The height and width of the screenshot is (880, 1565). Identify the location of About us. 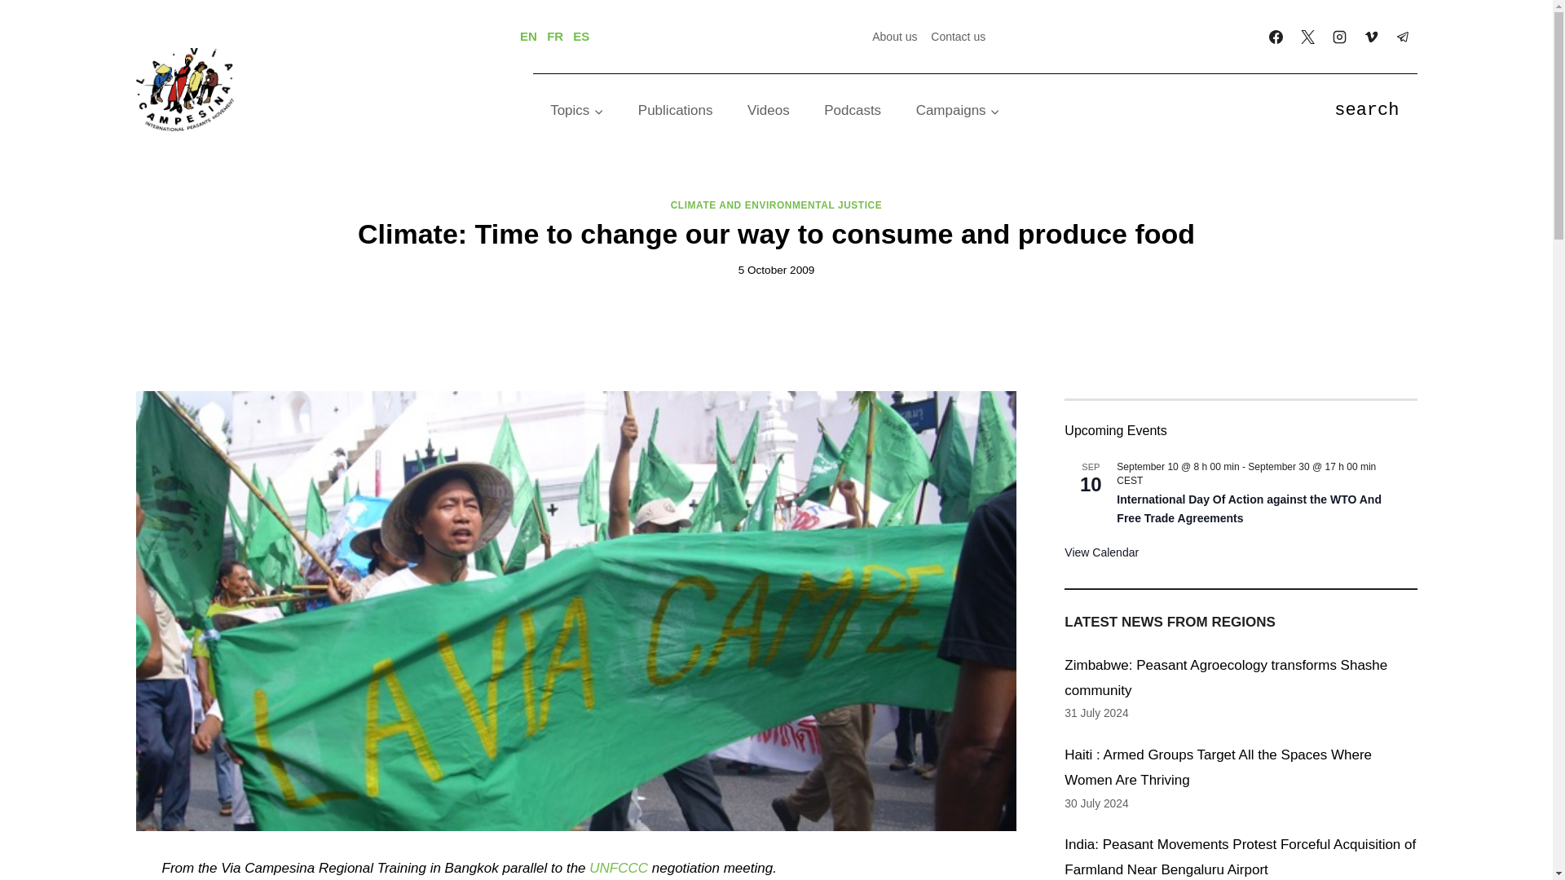
(895, 36).